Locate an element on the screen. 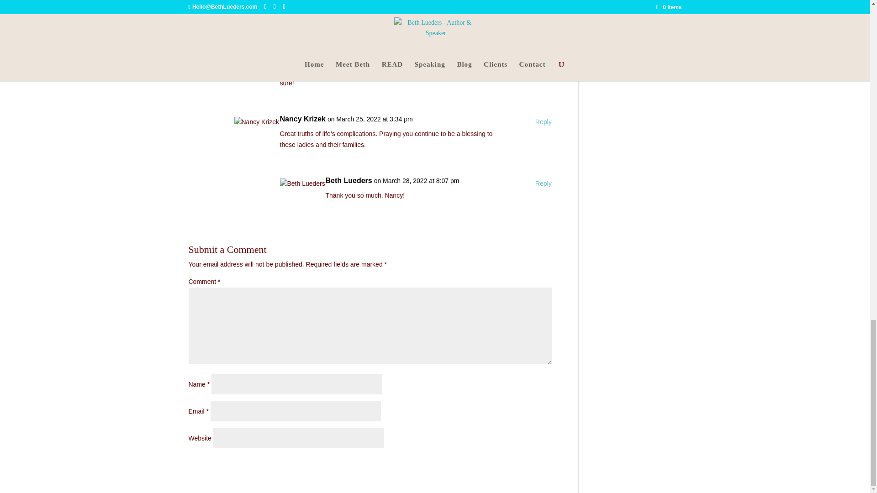 The width and height of the screenshot is (877, 493). Reply is located at coordinates (543, 2).